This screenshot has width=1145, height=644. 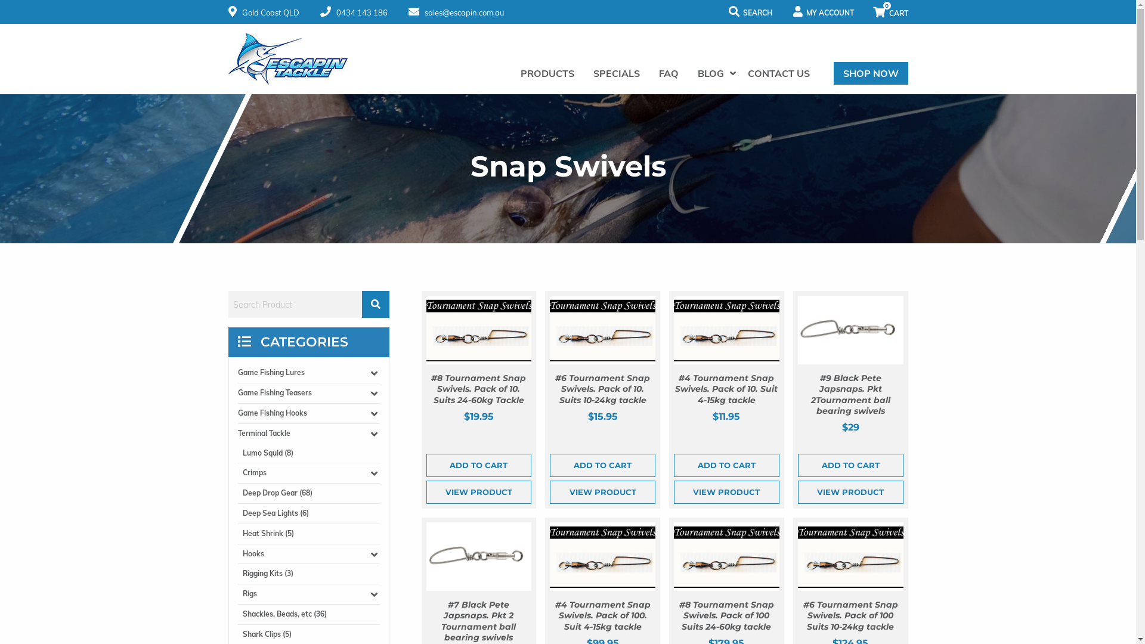 What do you see at coordinates (850, 465) in the screenshot?
I see `ADD TO CART` at bounding box center [850, 465].